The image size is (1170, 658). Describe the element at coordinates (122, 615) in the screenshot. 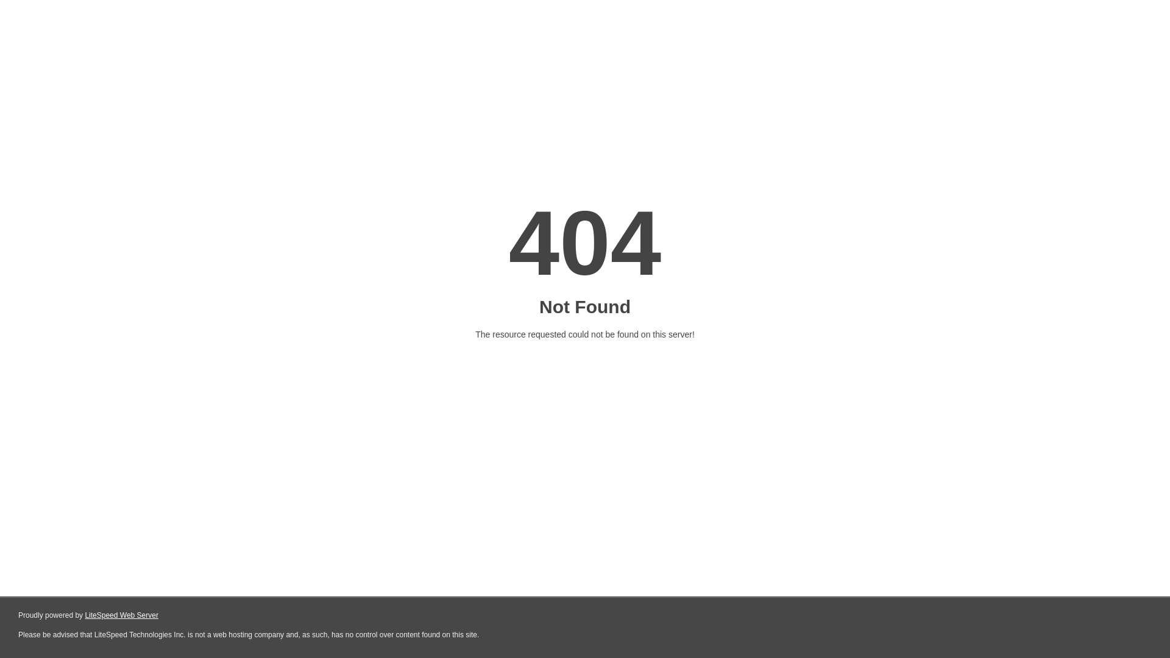

I see `LiteSpeed Web Server` at that location.